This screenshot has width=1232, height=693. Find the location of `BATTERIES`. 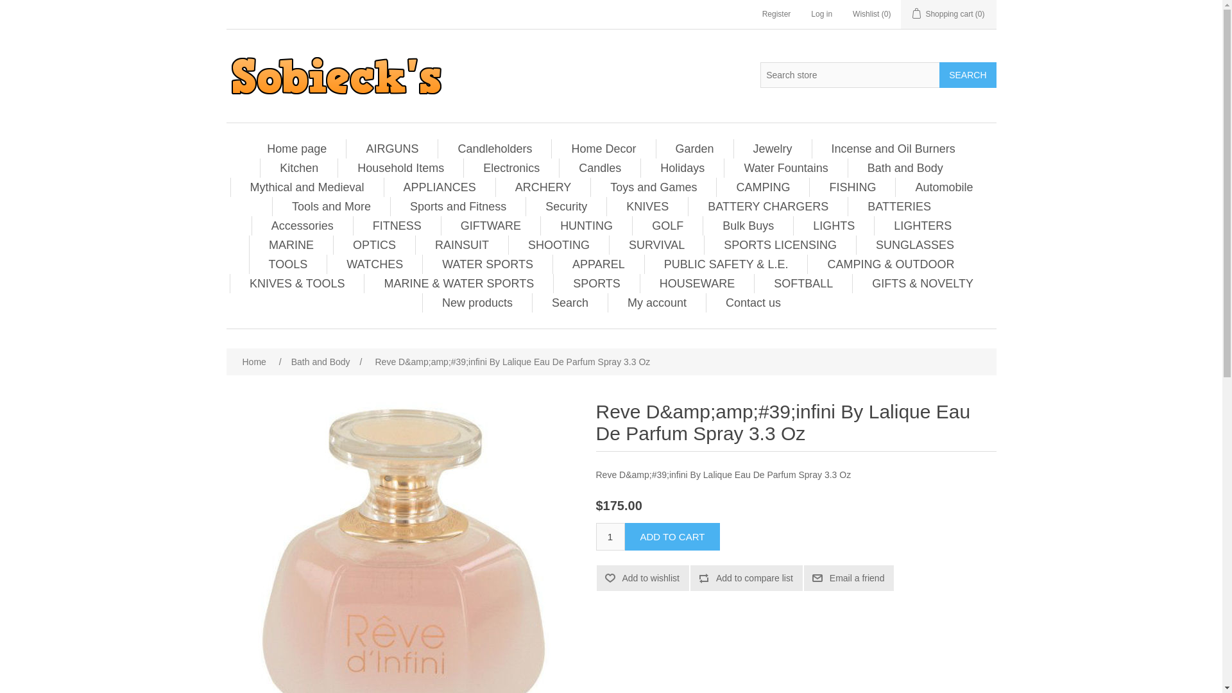

BATTERIES is located at coordinates (900, 206).